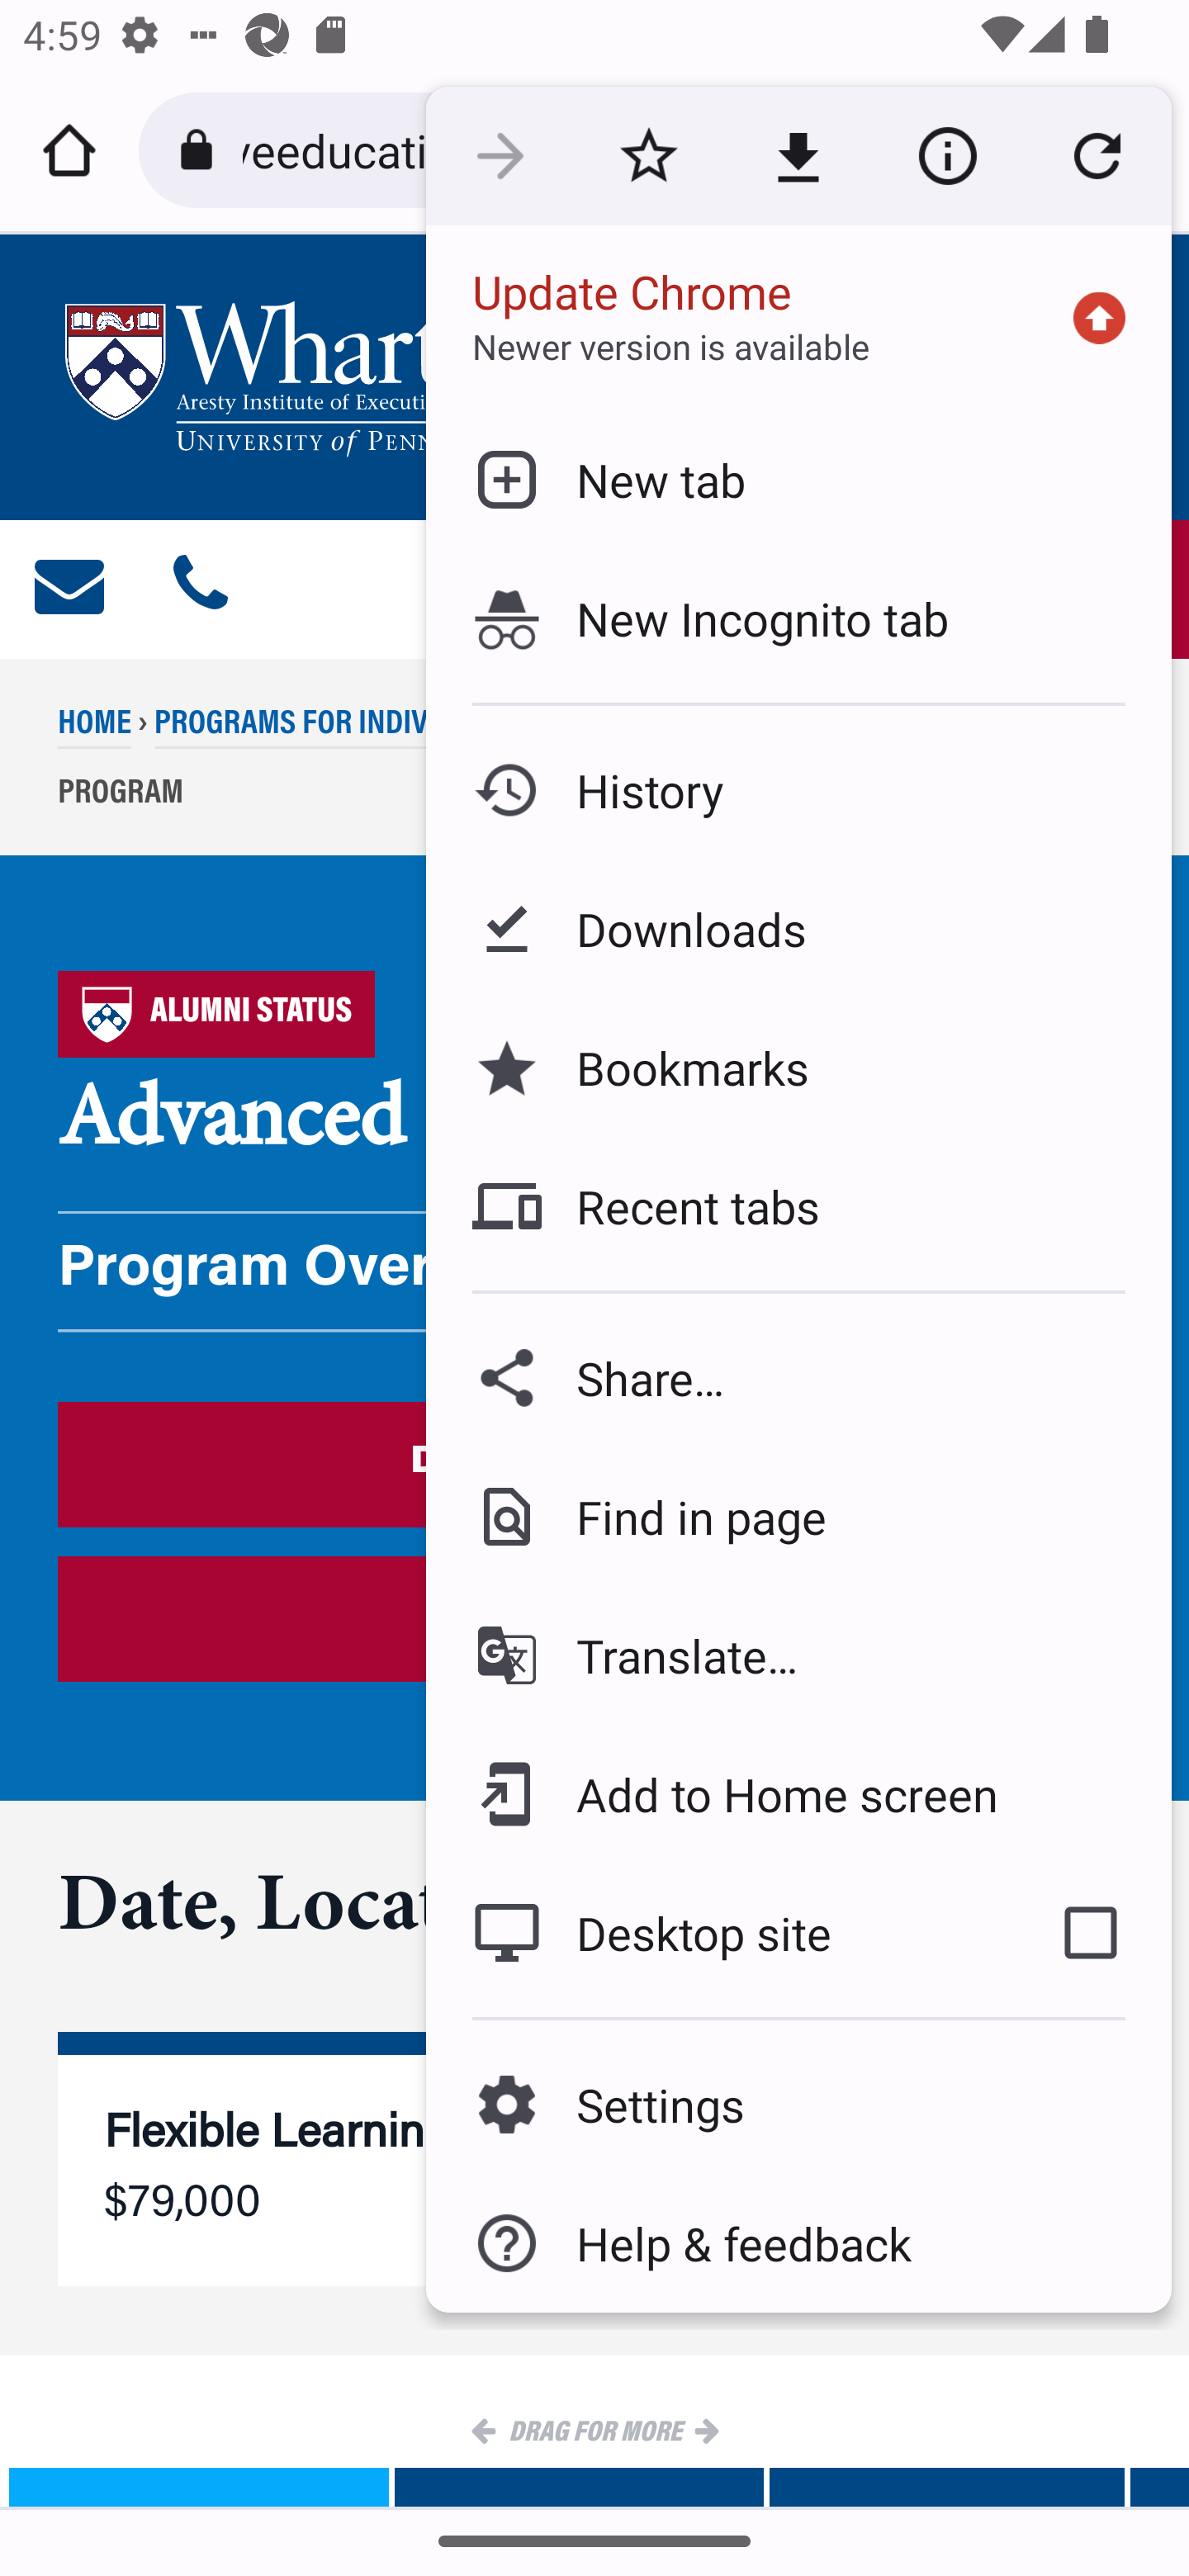  Describe the element at coordinates (648, 157) in the screenshot. I see `Bookmark` at that location.